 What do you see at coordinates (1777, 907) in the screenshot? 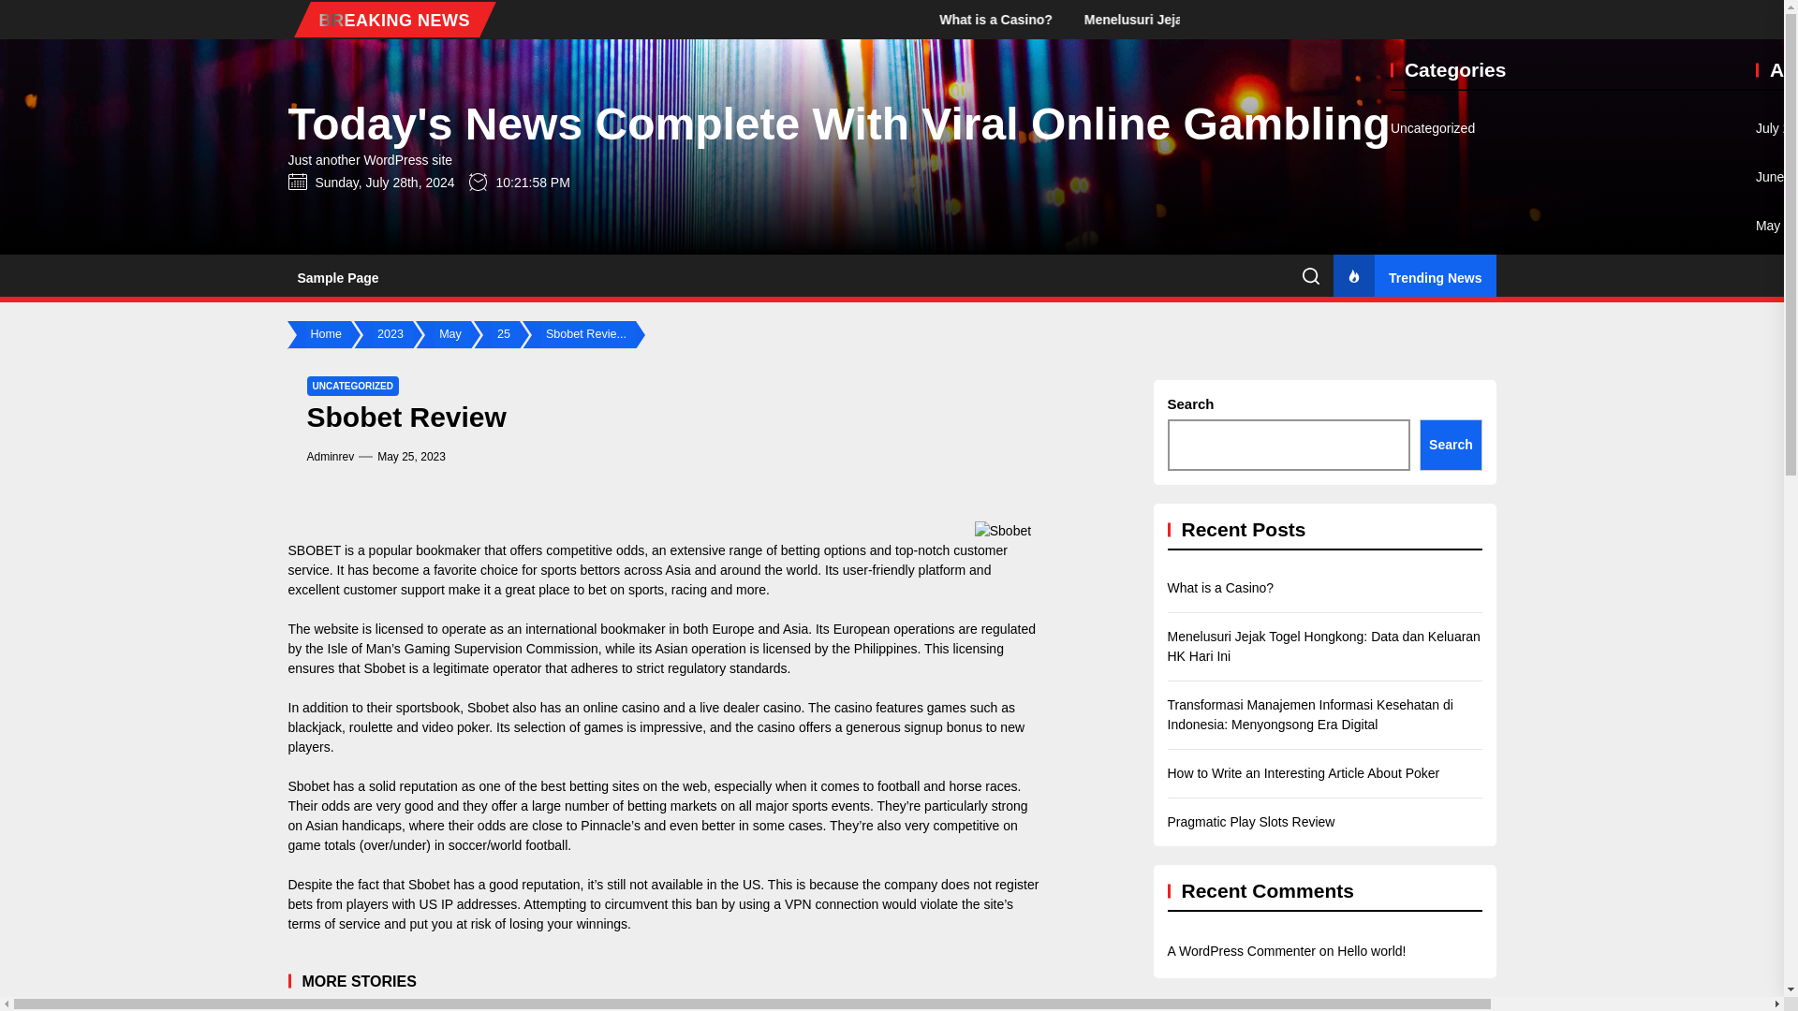
I see `March 2023` at bounding box center [1777, 907].